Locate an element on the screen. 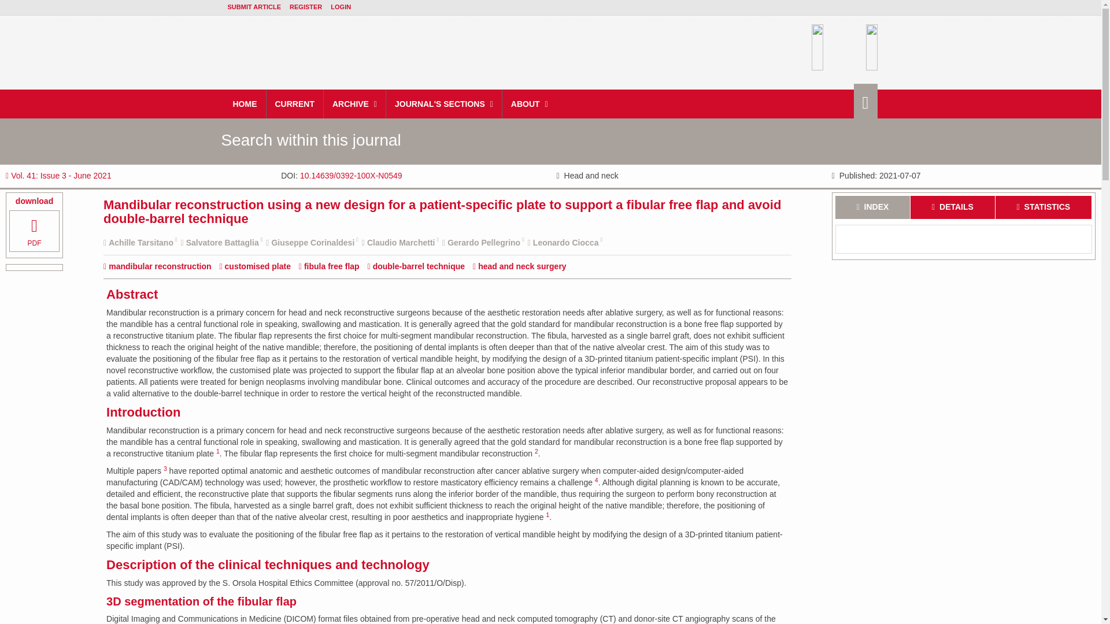  LOGIN is located at coordinates (341, 7).